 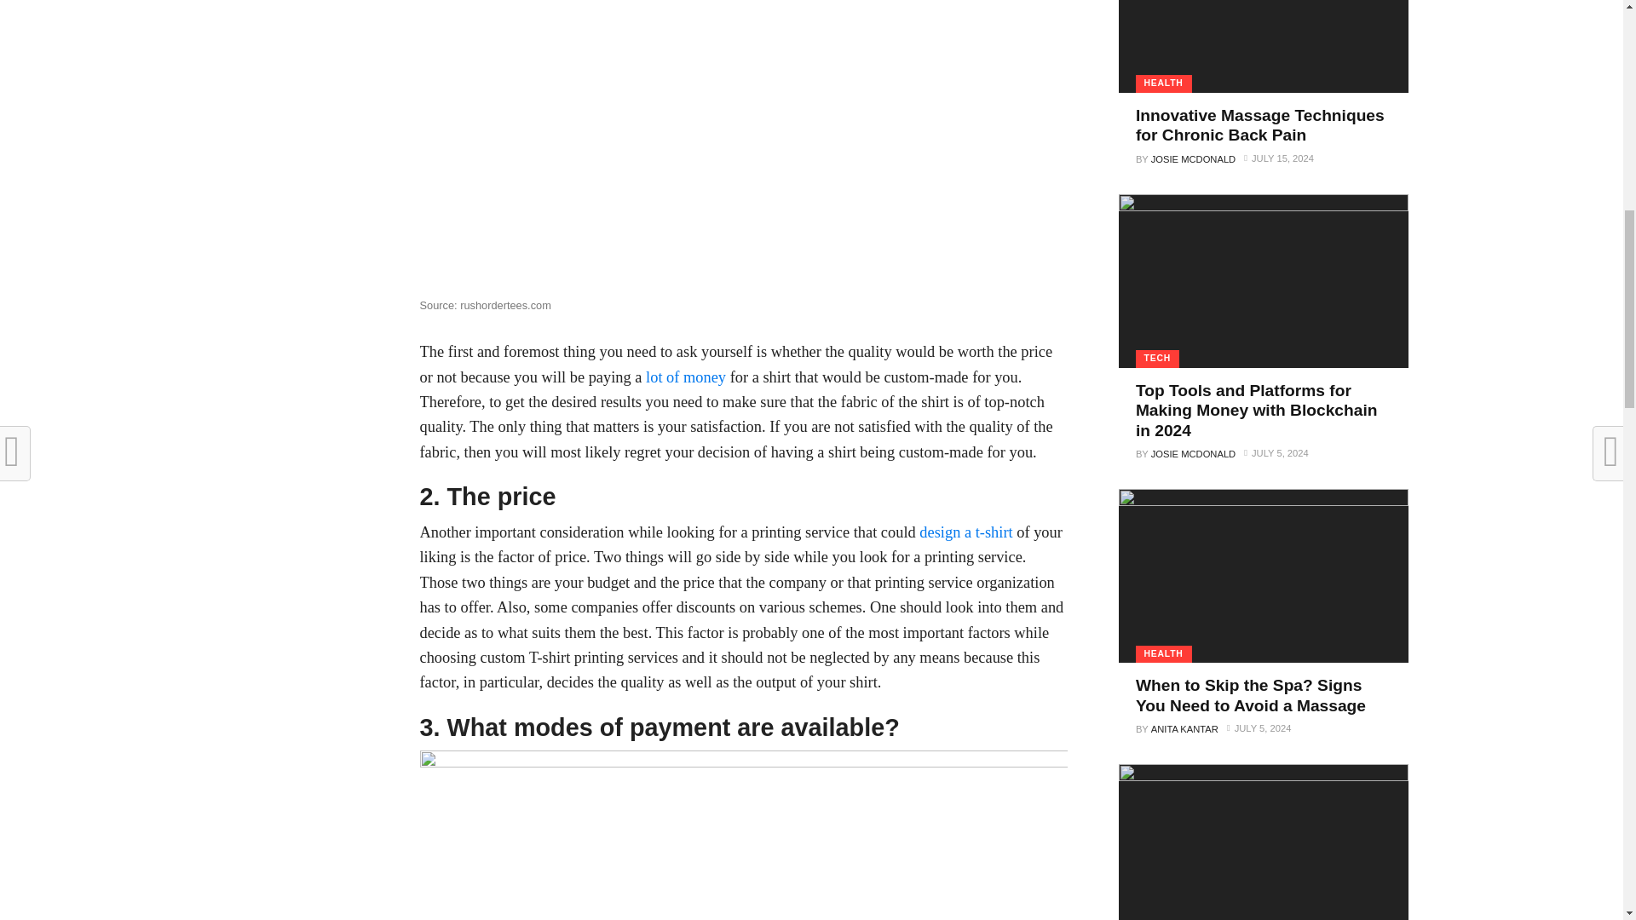 What do you see at coordinates (966, 532) in the screenshot?
I see `design a t-shirt` at bounding box center [966, 532].